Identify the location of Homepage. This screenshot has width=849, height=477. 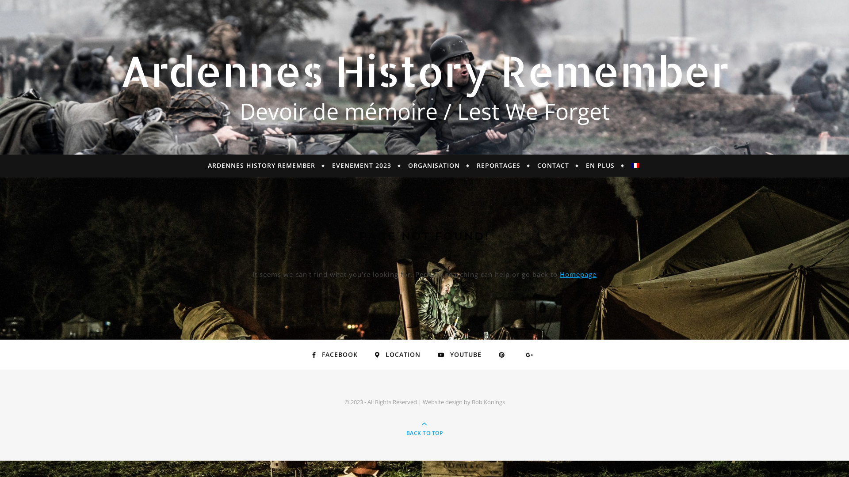
(578, 274).